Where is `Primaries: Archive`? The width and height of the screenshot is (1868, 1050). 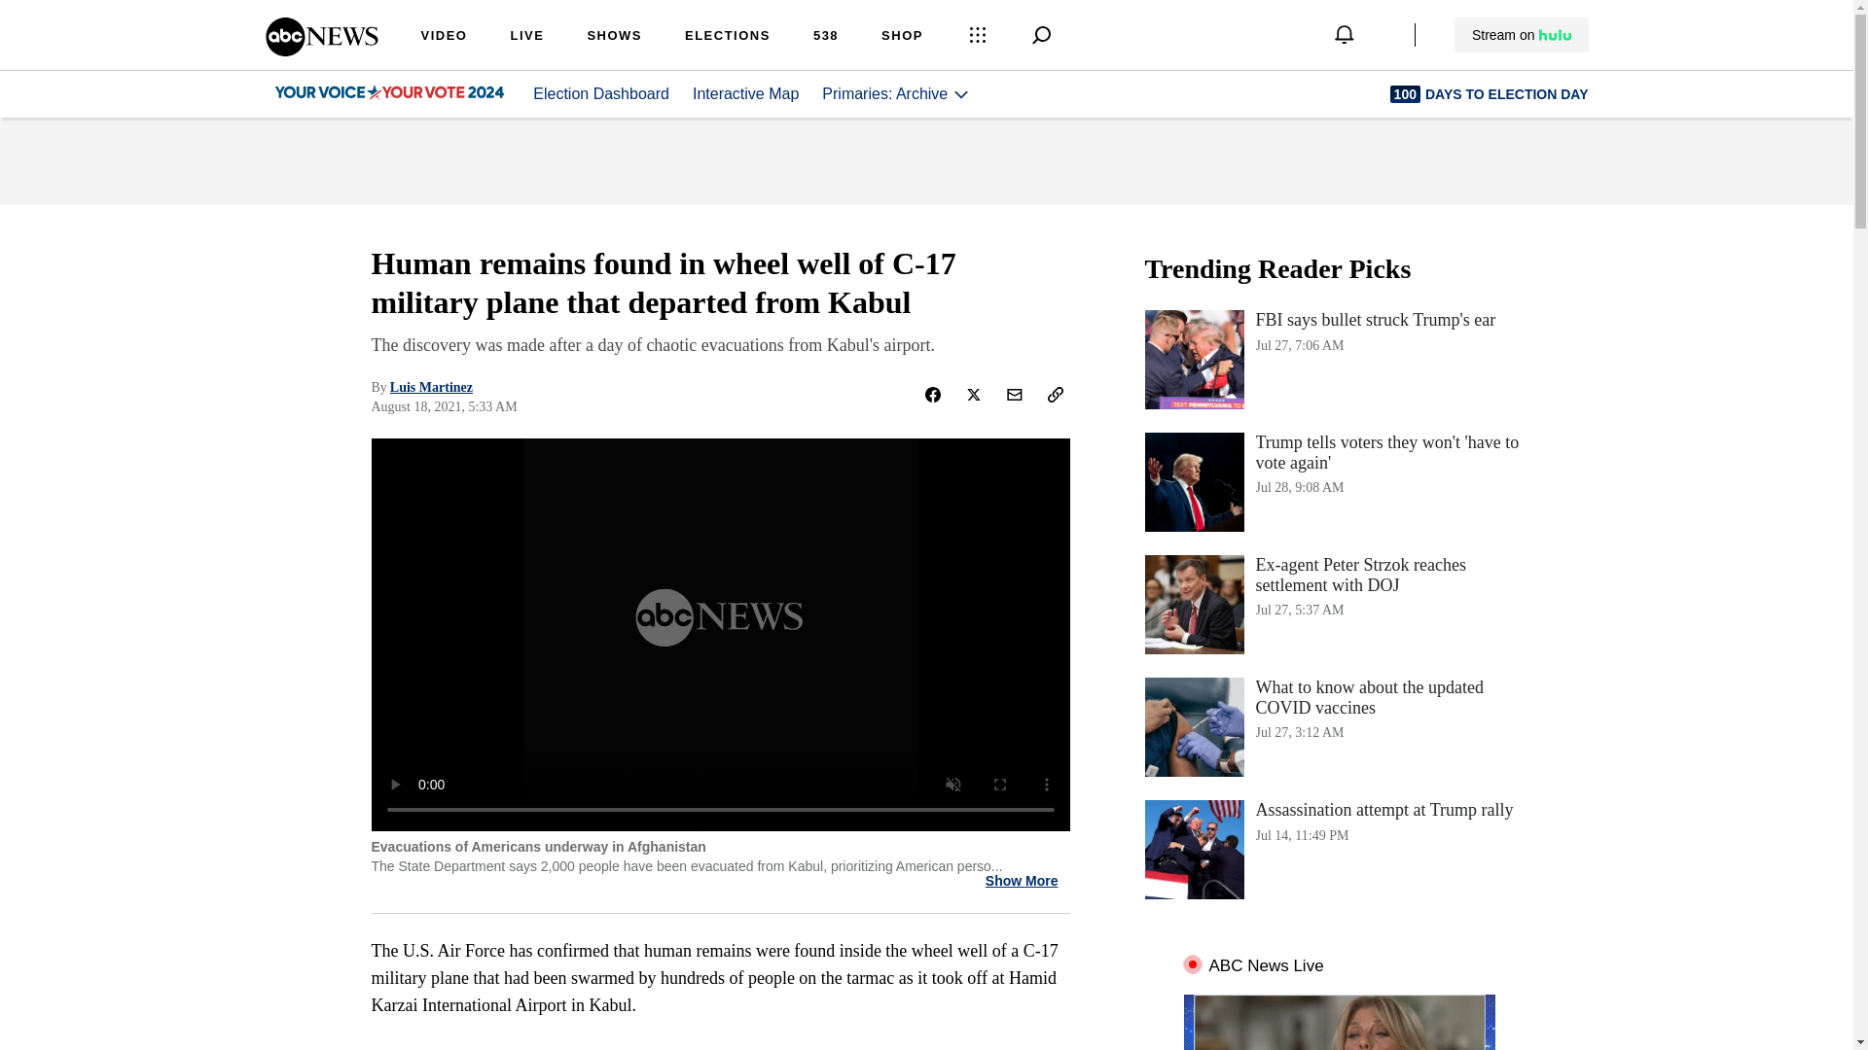
Primaries: Archive is located at coordinates (896, 93).